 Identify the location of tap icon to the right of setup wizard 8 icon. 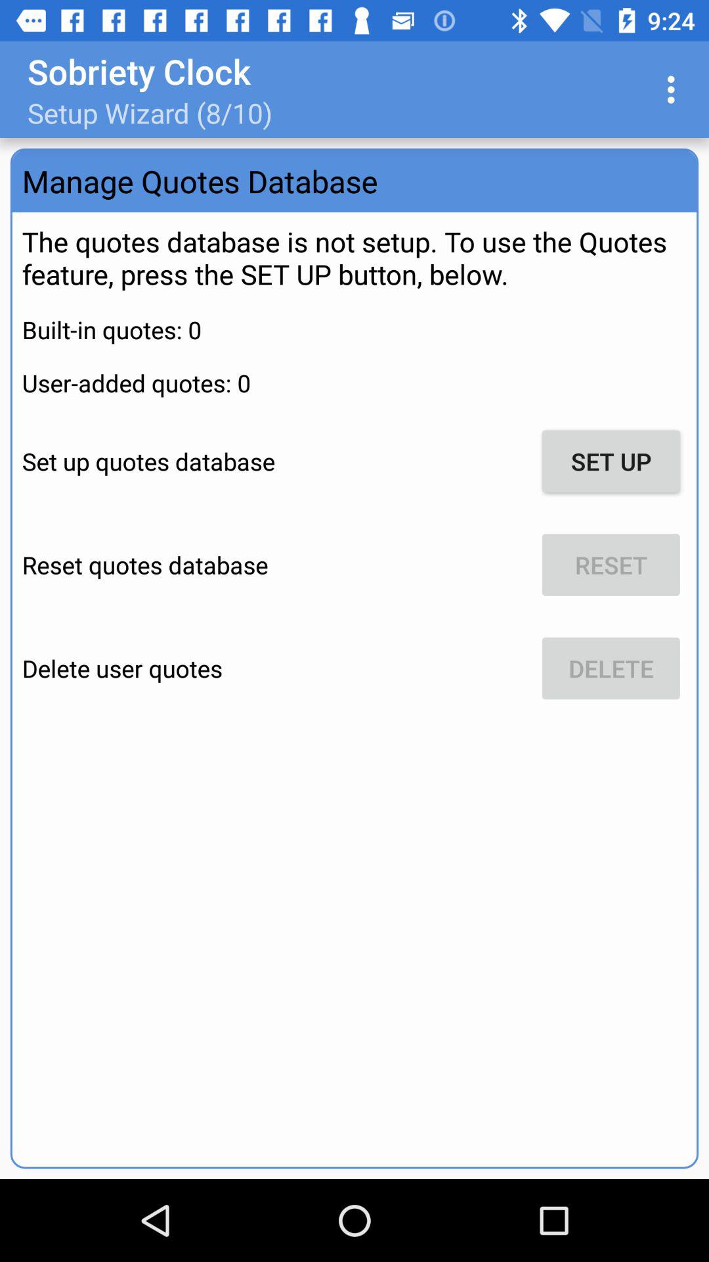
(675, 89).